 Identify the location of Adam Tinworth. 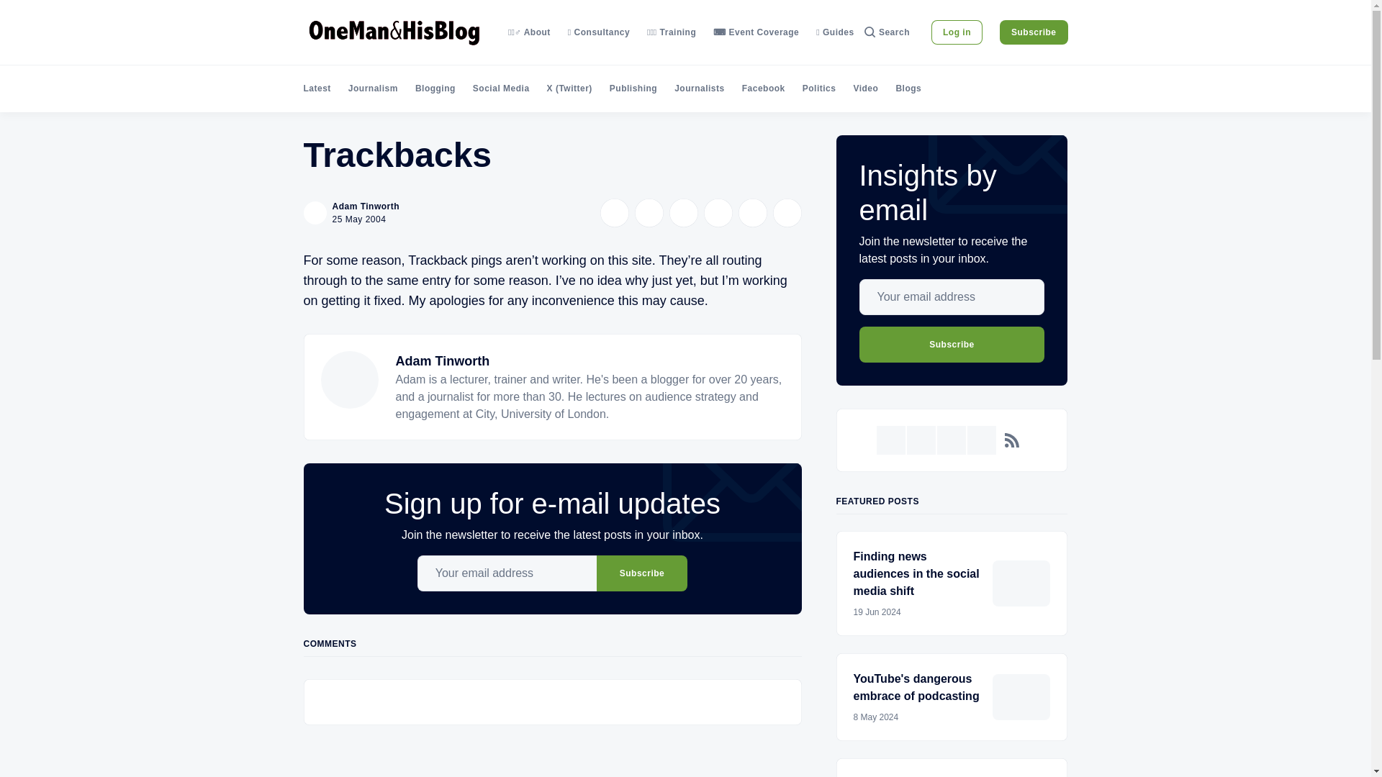
(443, 361).